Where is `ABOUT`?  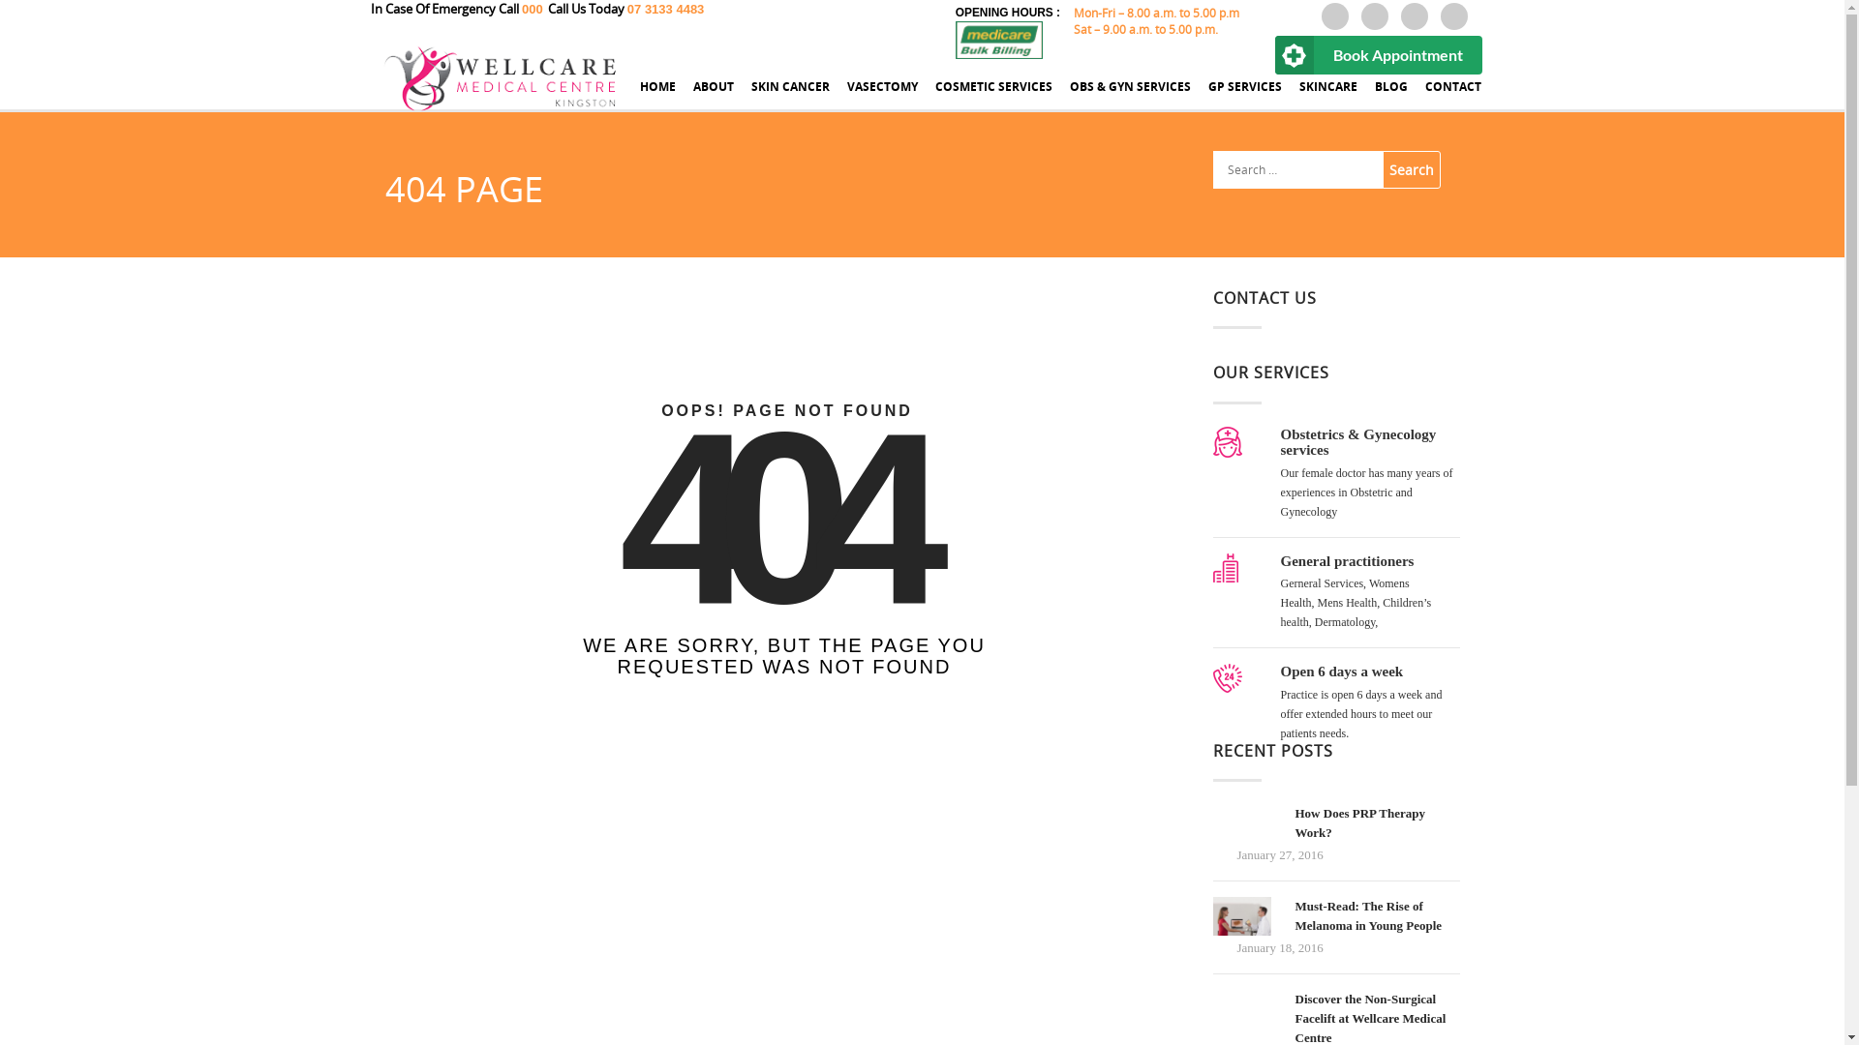 ABOUT is located at coordinates (714, 96).